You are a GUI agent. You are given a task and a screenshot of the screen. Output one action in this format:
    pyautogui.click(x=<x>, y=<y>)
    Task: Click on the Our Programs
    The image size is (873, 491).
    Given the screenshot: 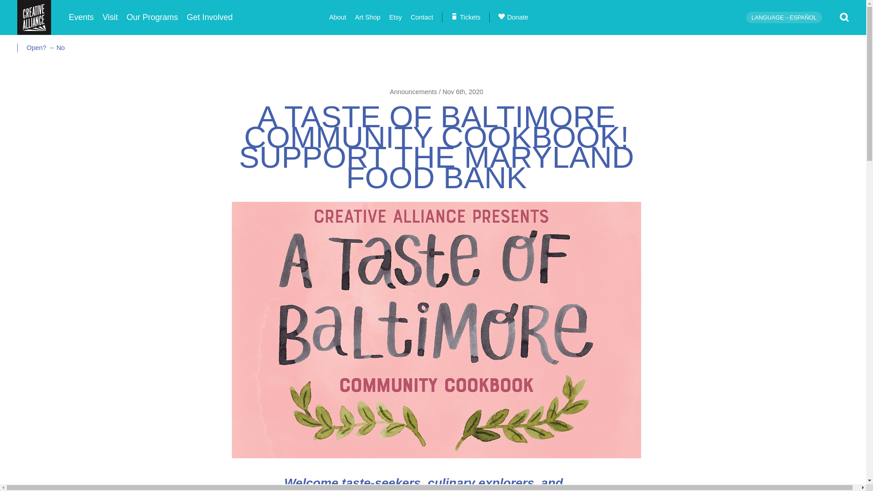 What is the action you would take?
    pyautogui.click(x=152, y=17)
    